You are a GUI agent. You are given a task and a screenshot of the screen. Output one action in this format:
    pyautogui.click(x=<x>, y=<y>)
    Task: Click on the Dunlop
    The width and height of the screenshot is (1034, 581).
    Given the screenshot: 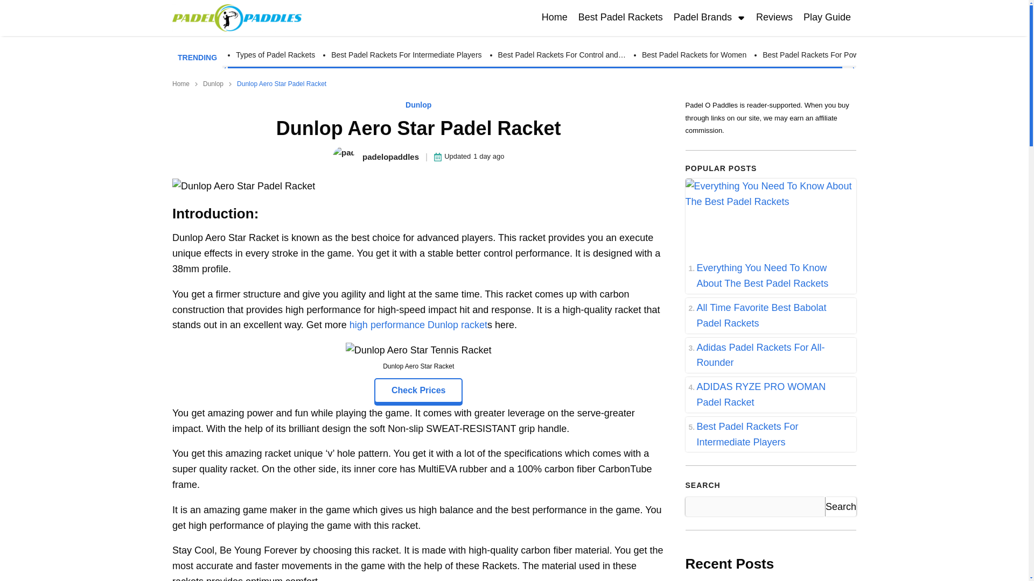 What is the action you would take?
    pyautogui.click(x=213, y=84)
    